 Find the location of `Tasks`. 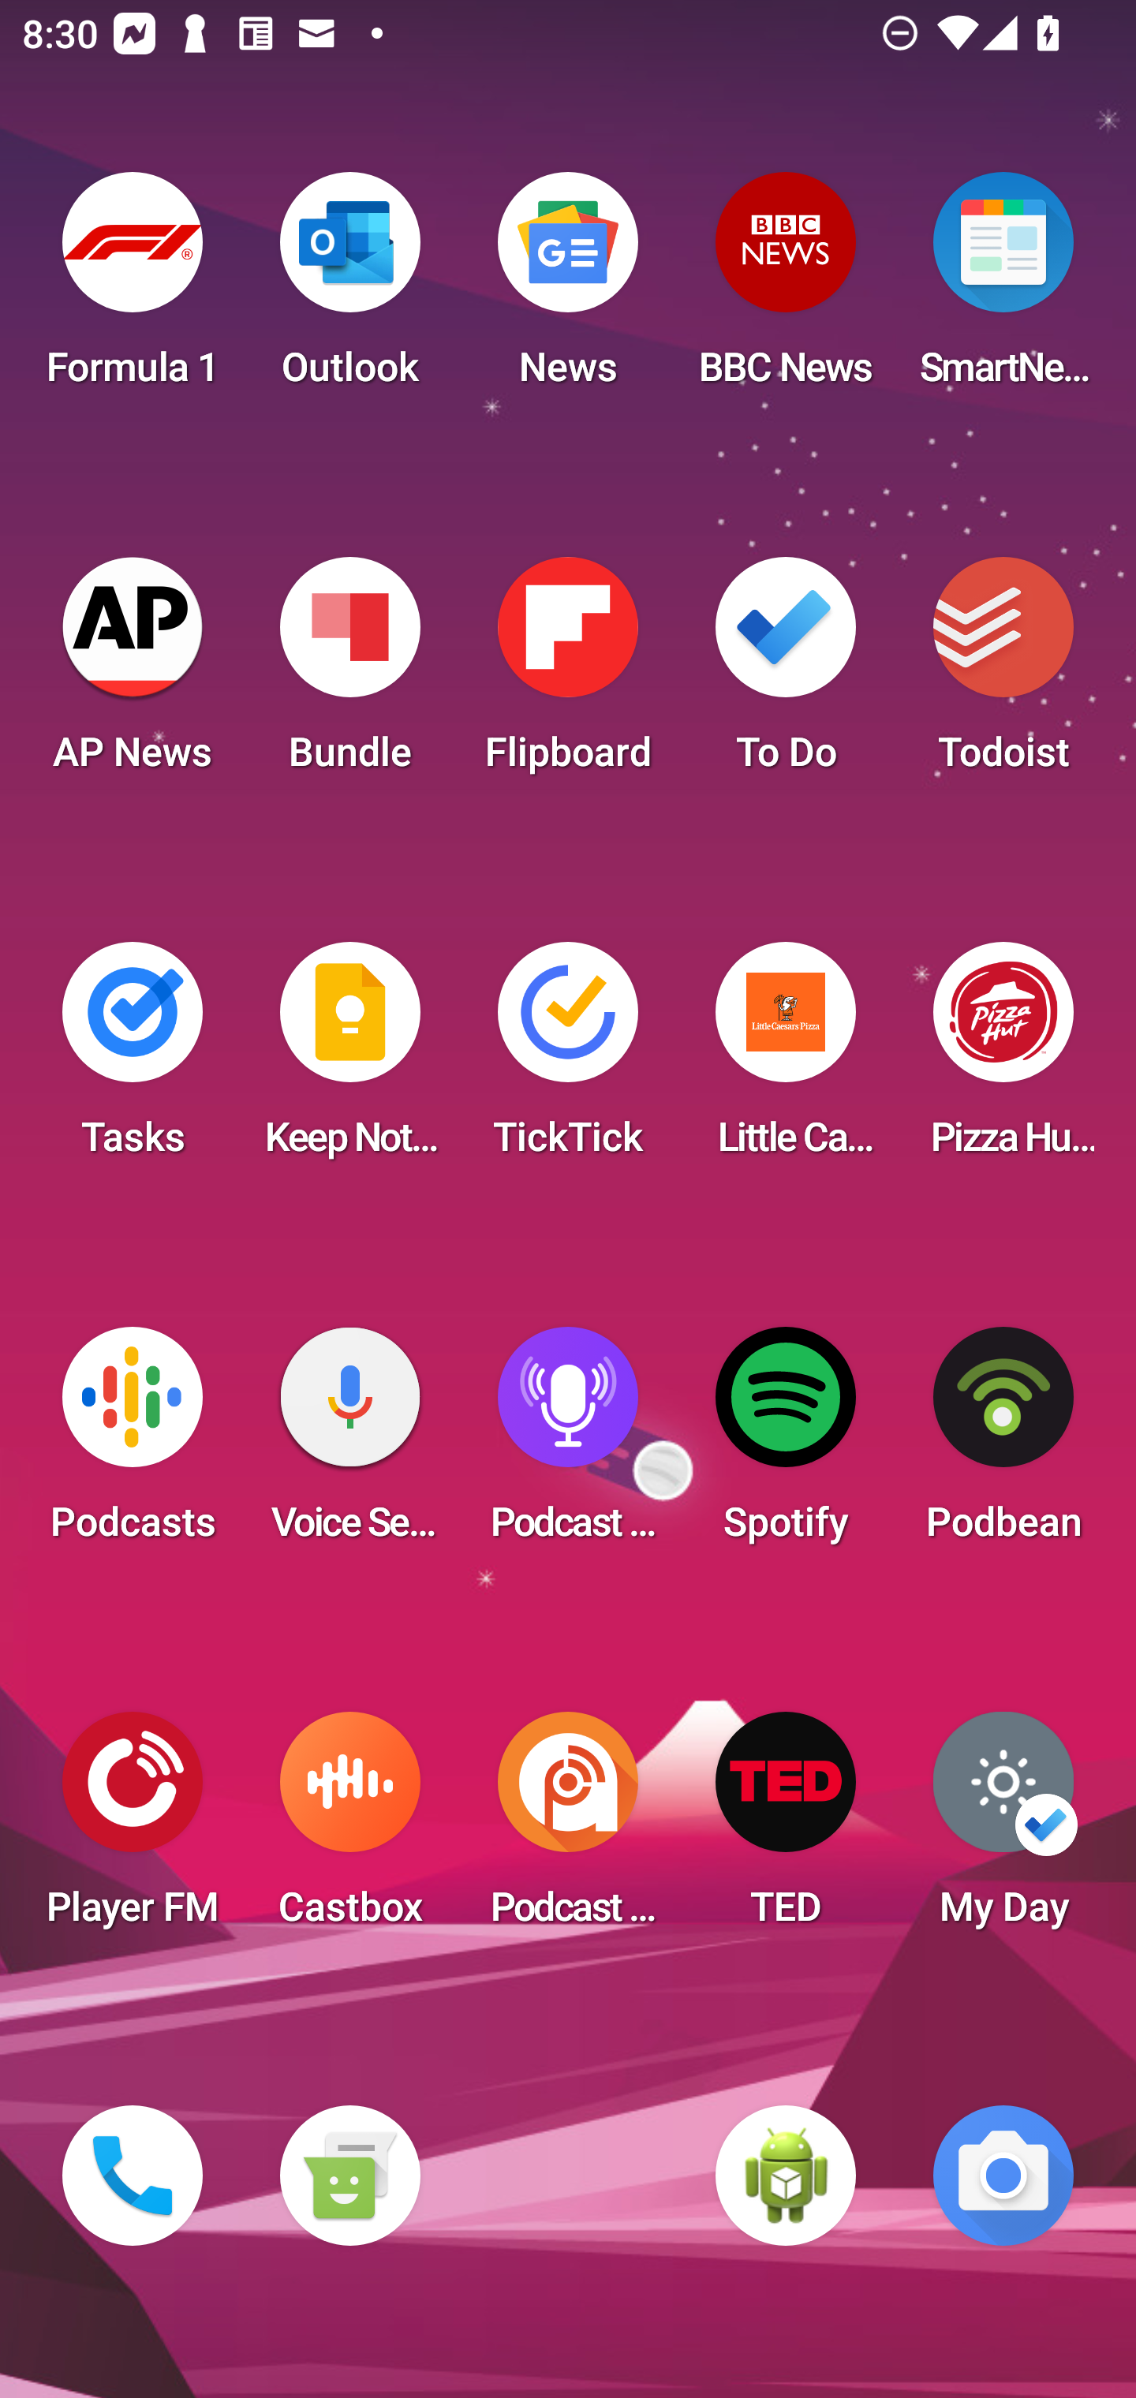

Tasks is located at coordinates (133, 1059).